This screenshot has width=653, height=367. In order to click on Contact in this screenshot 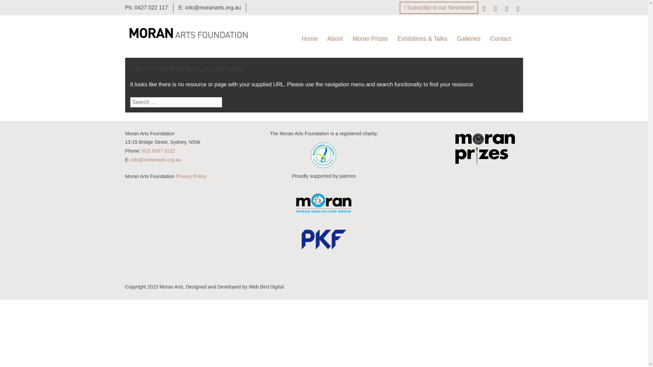, I will do `click(501, 39)`.